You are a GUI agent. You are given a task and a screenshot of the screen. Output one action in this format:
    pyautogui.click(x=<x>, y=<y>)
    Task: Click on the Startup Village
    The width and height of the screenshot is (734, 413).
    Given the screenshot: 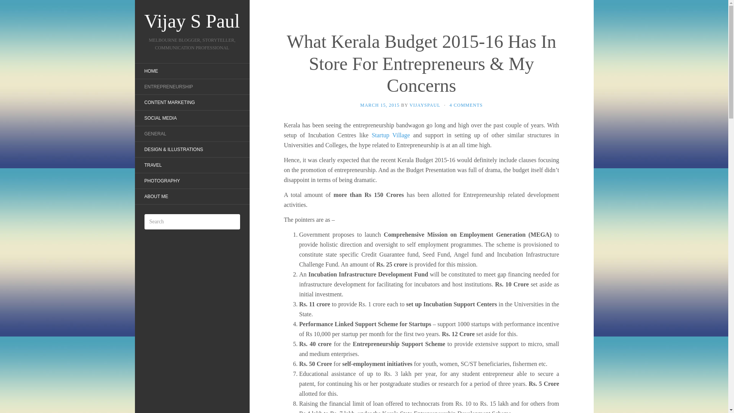 What is the action you would take?
    pyautogui.click(x=390, y=135)
    